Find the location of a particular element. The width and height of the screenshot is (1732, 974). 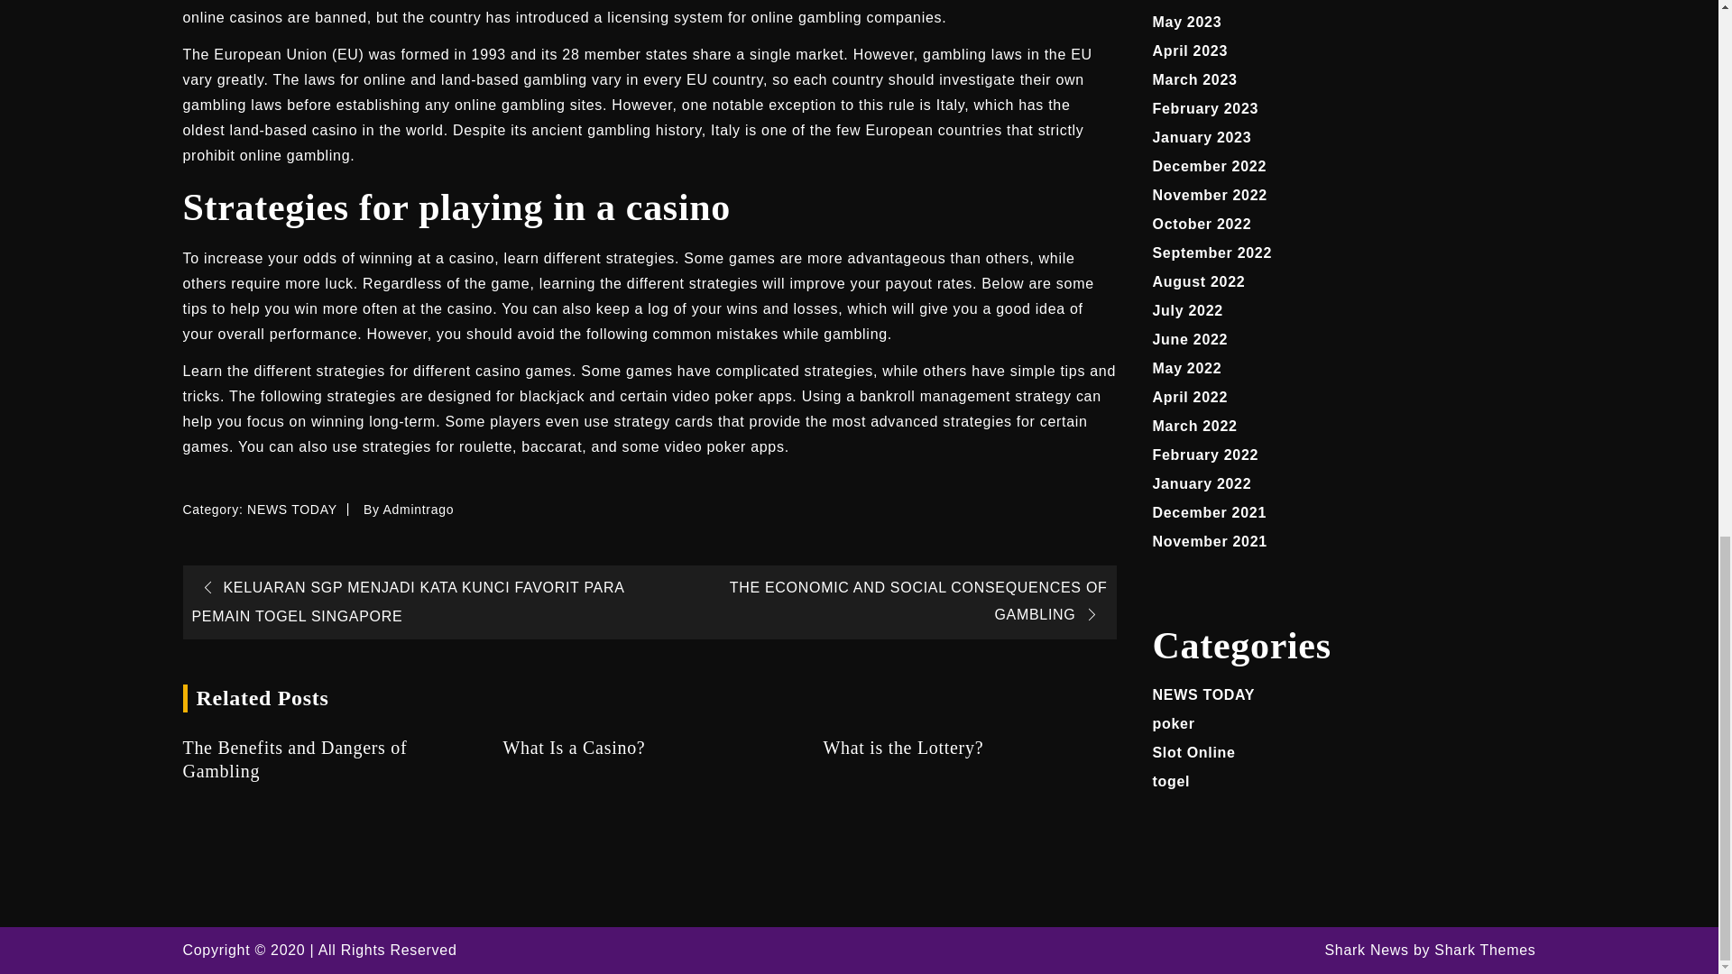

February 2023 is located at coordinates (1205, 108).